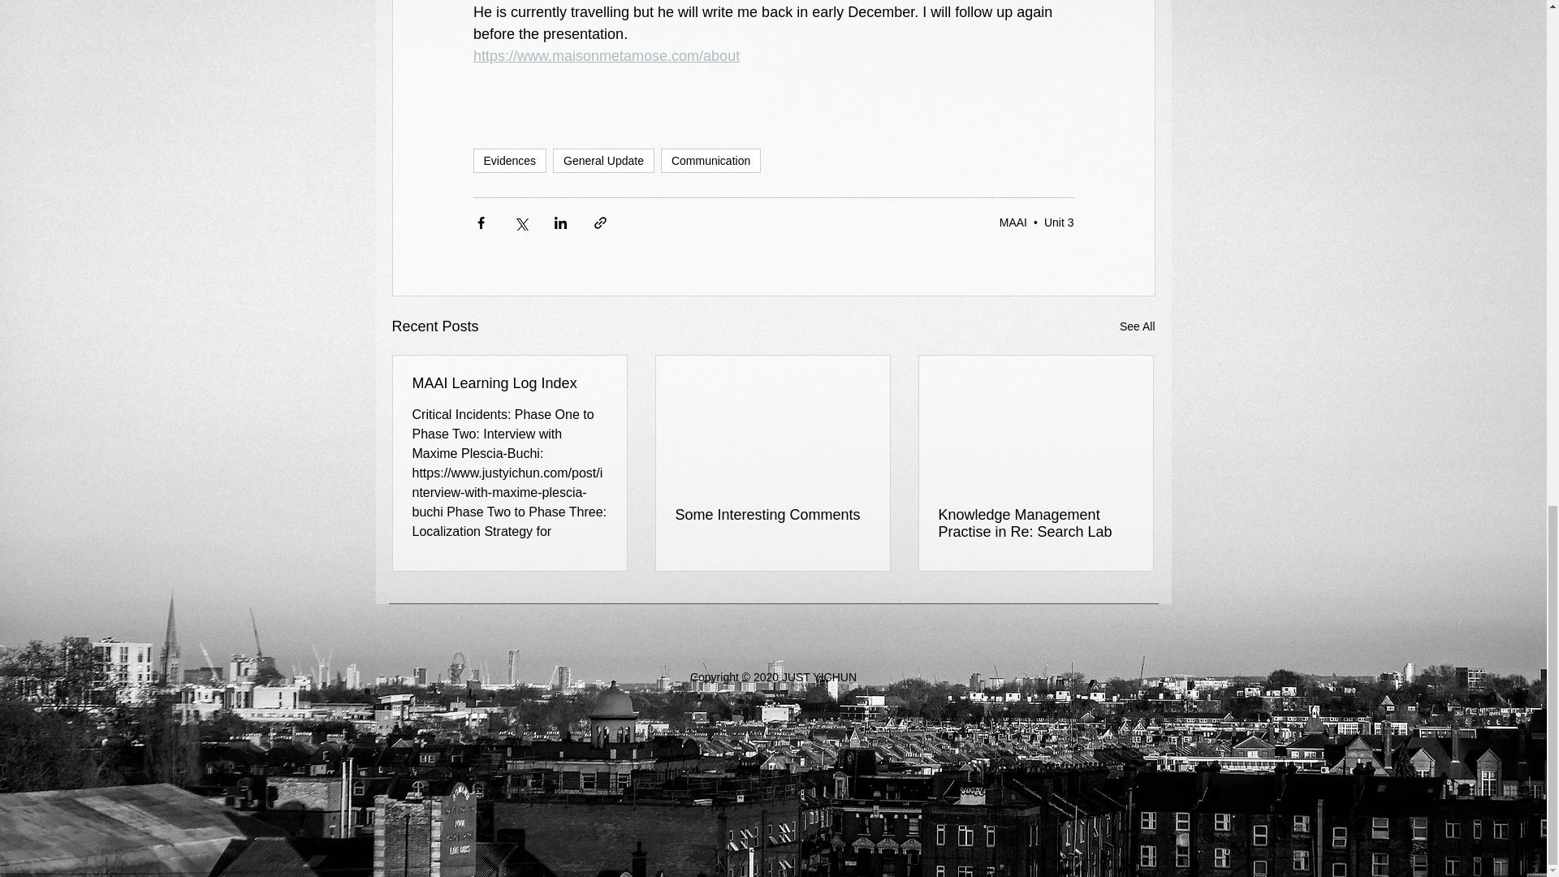 The height and width of the screenshot is (877, 1559). I want to click on General Update, so click(604, 160).